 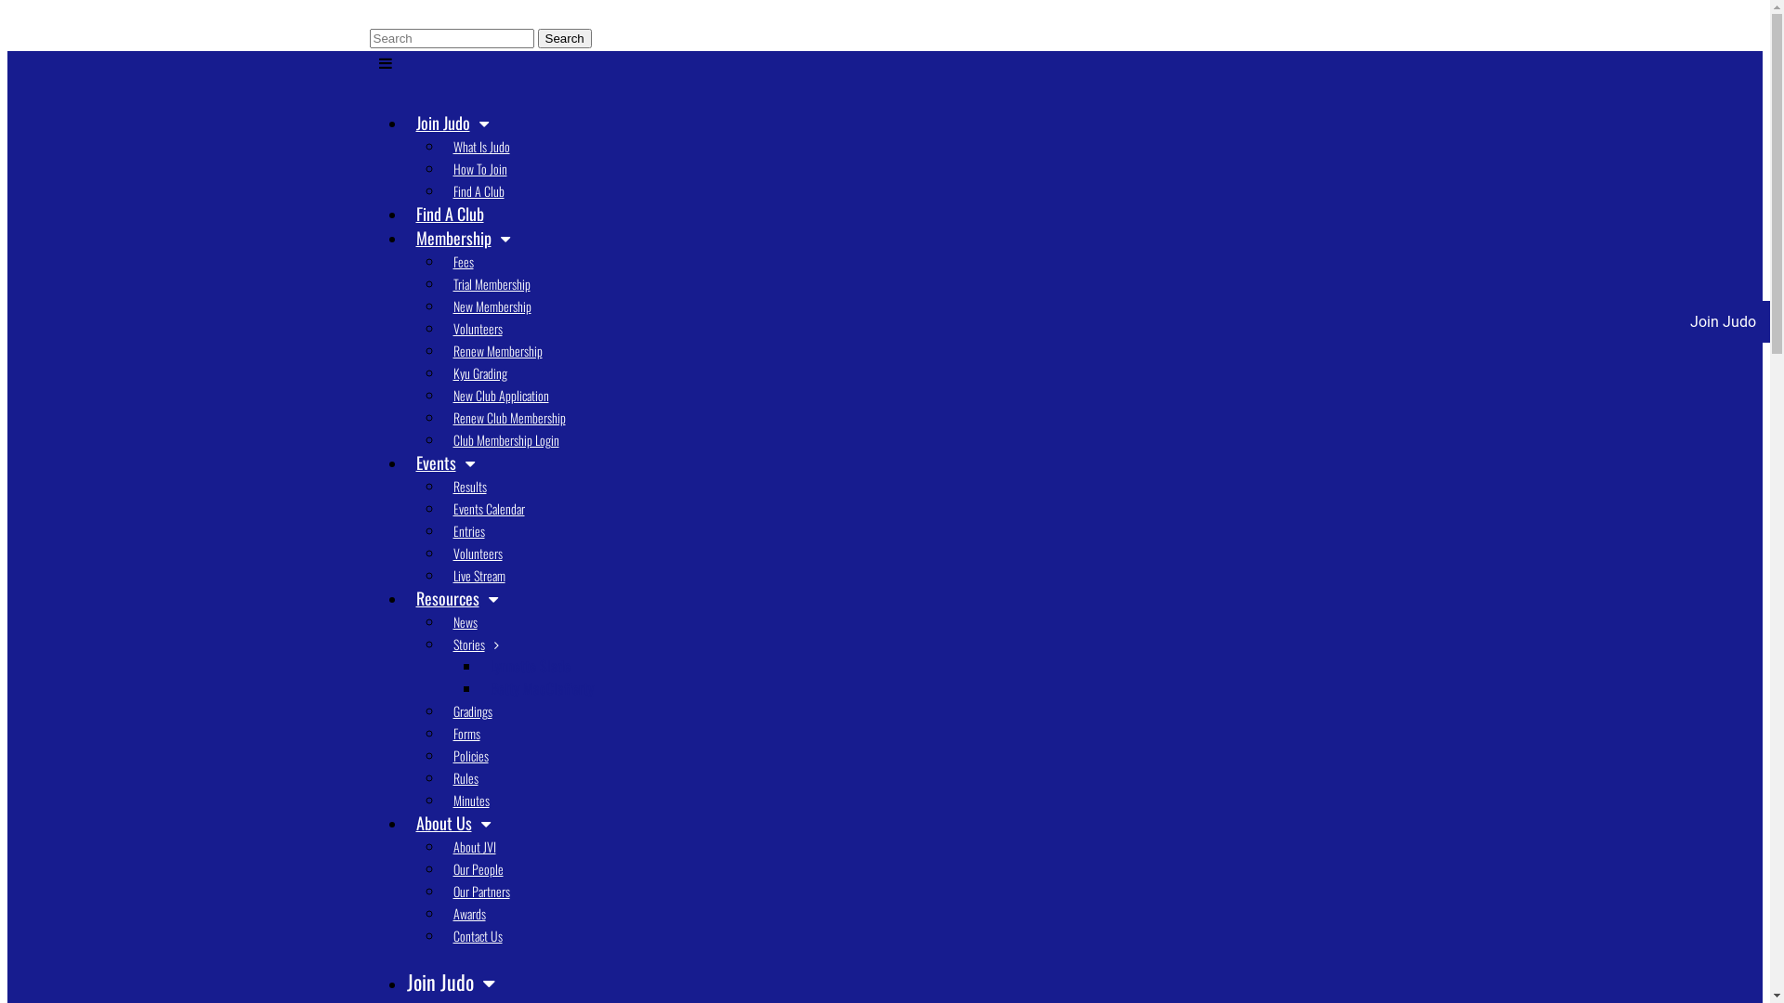 What do you see at coordinates (465, 914) in the screenshot?
I see `Awards` at bounding box center [465, 914].